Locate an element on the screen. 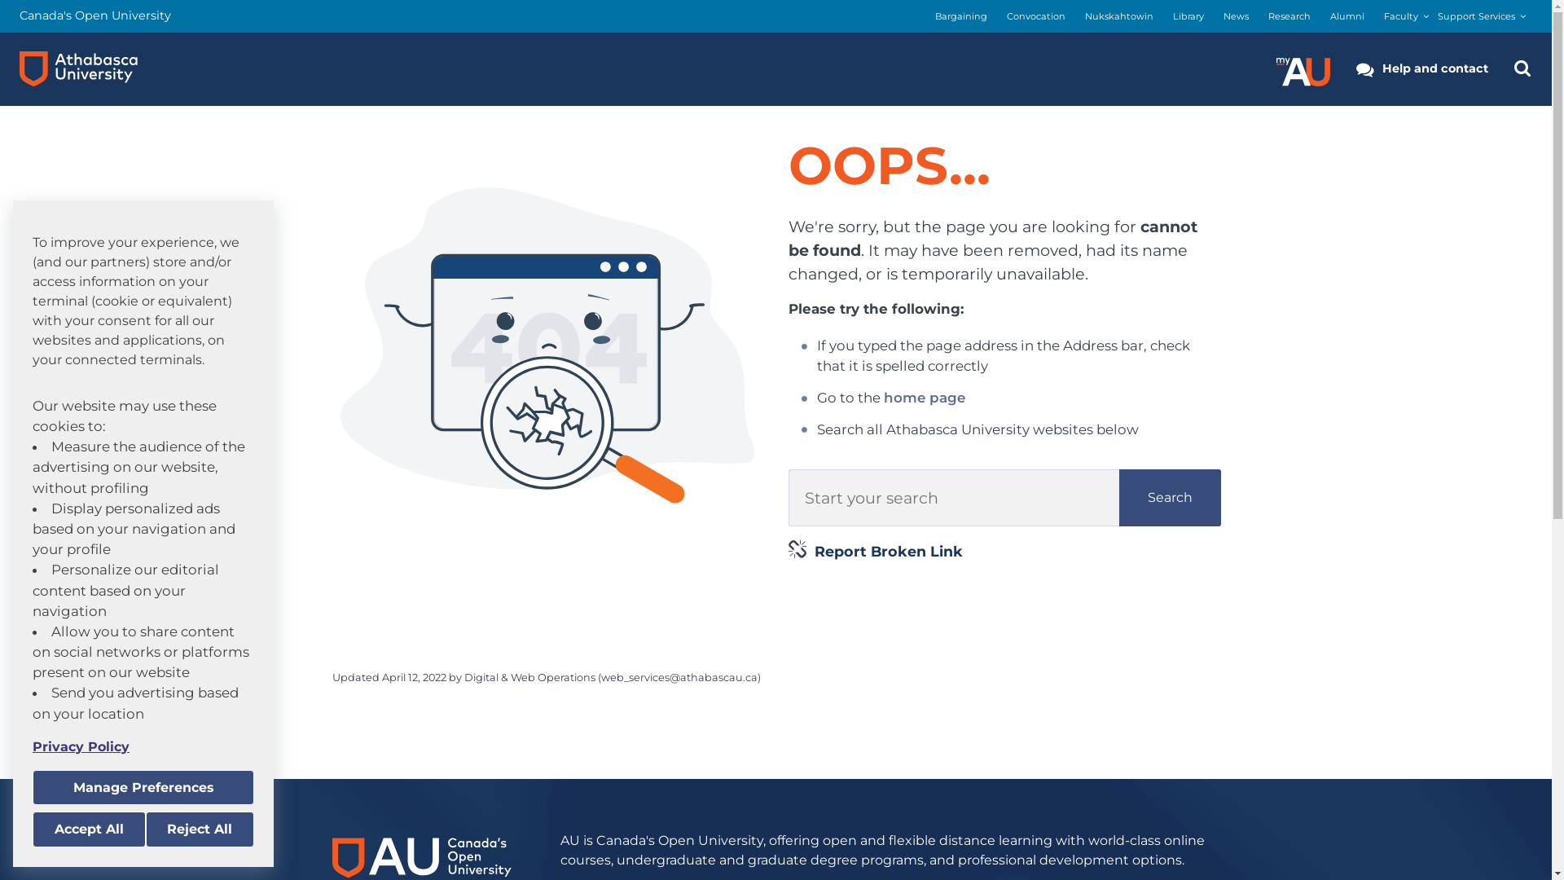 This screenshot has height=880, width=1564. News is located at coordinates (1237, 16).